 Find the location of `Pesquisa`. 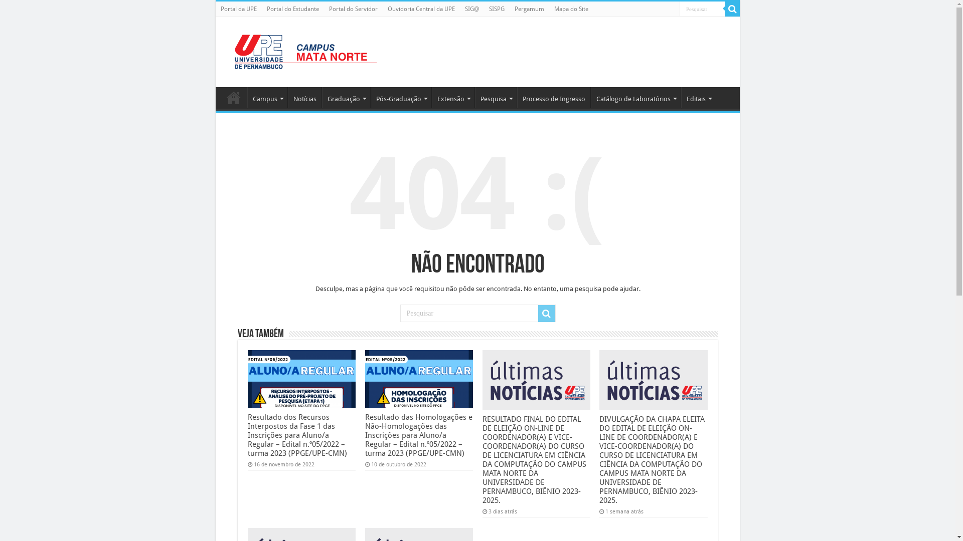

Pesquisa is located at coordinates (496, 98).